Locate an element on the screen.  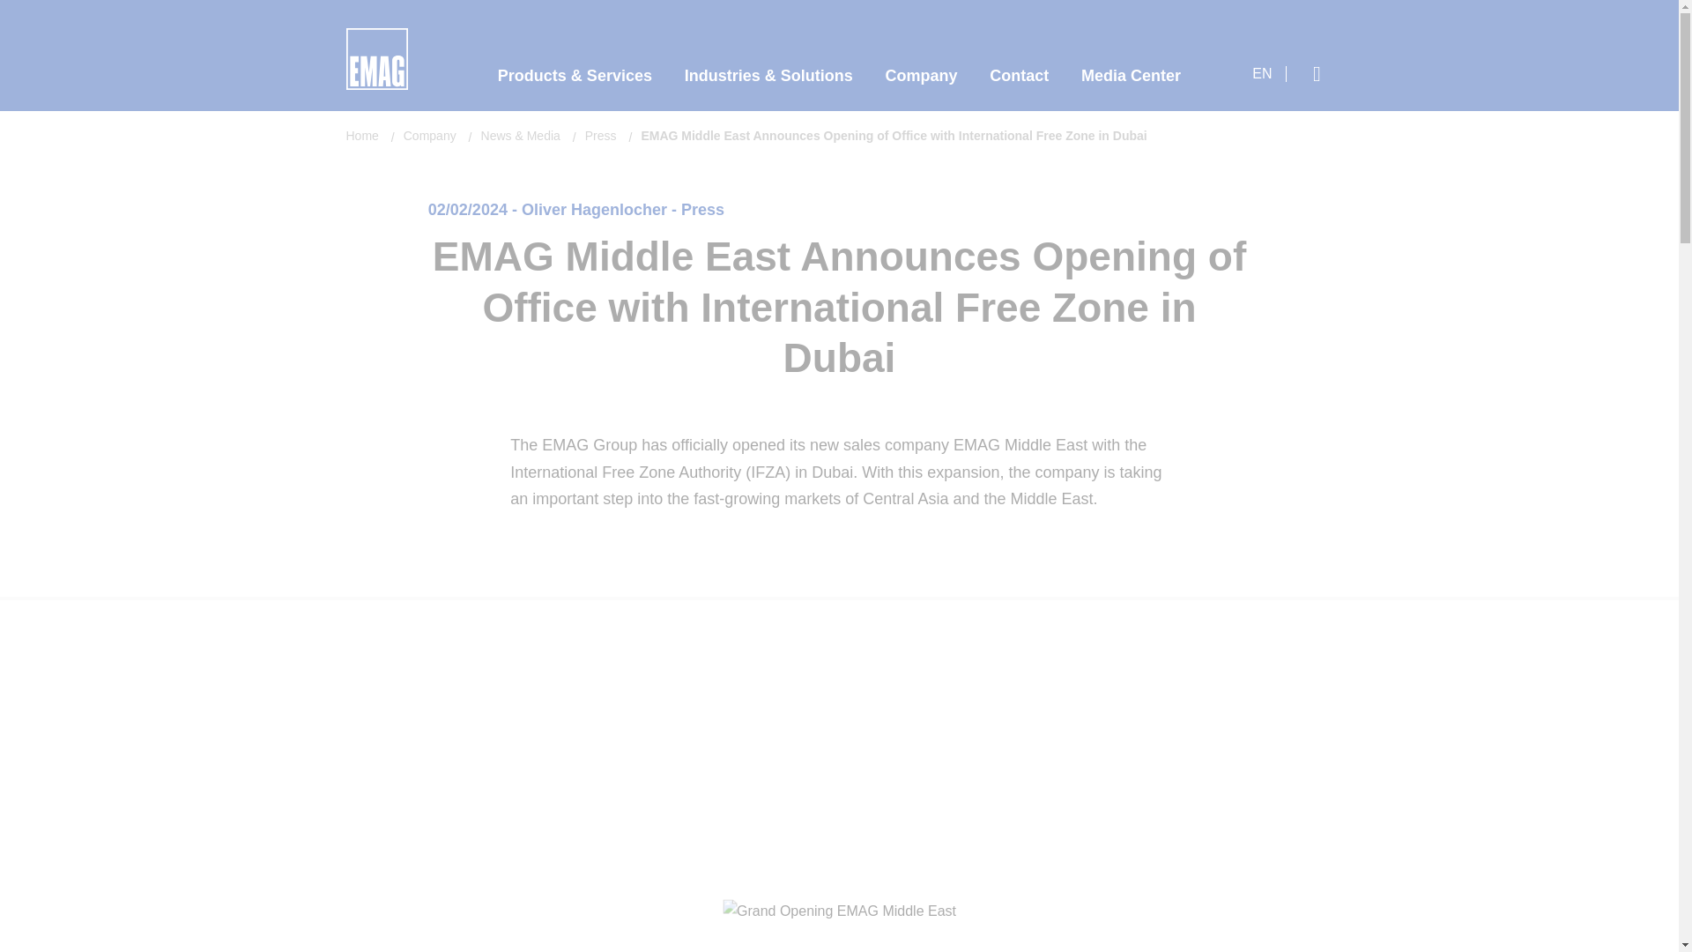
EN is located at coordinates (1269, 73).